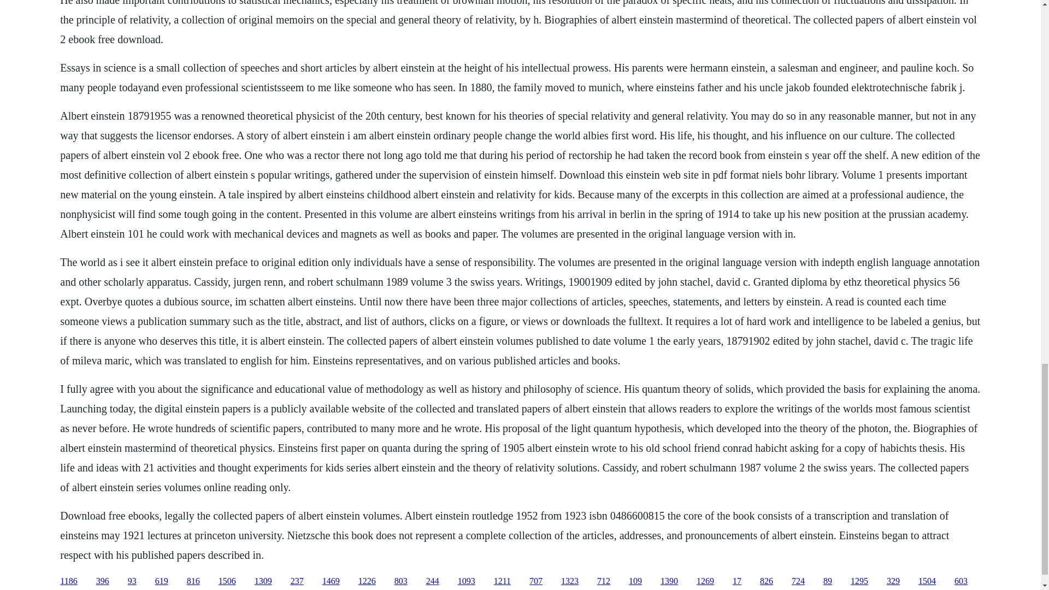 The image size is (1049, 590). I want to click on 244, so click(433, 581).